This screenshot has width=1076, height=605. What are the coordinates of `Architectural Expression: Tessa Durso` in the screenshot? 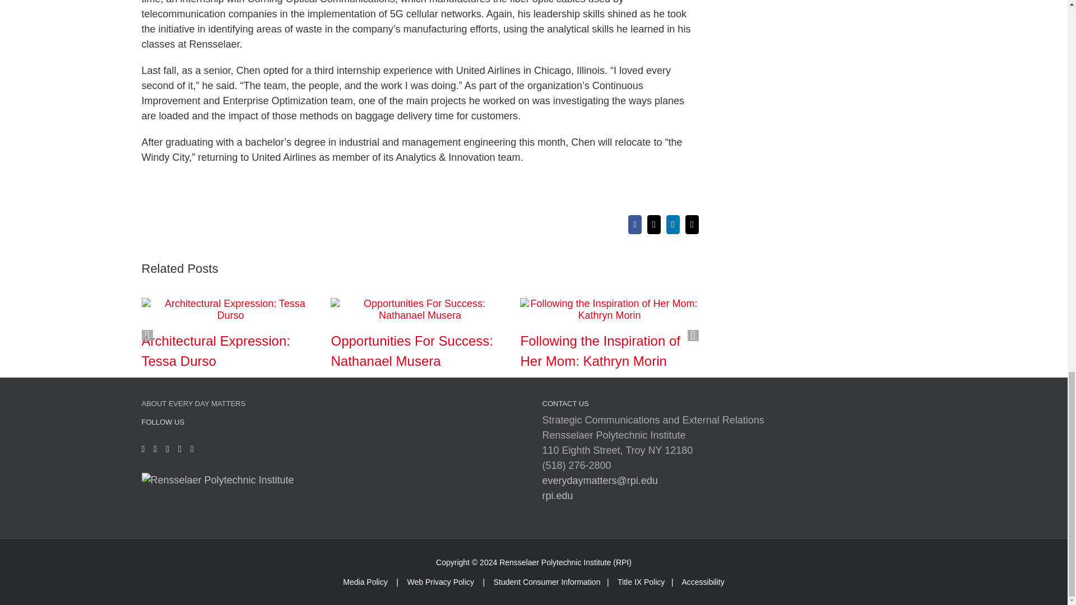 It's located at (215, 351).